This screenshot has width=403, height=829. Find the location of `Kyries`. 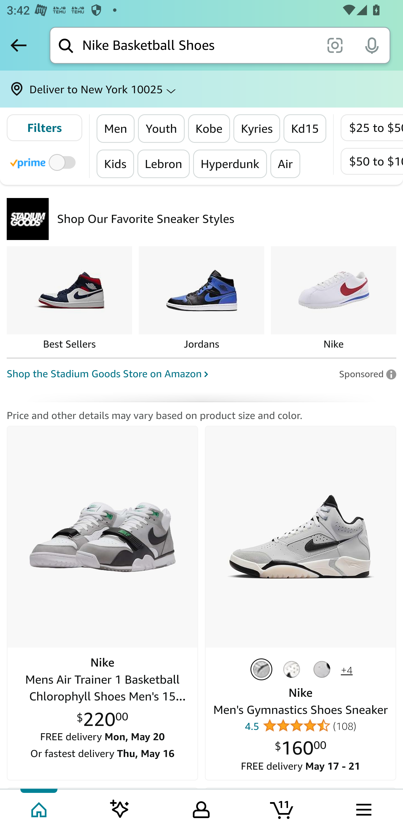

Kyries is located at coordinates (257, 128).